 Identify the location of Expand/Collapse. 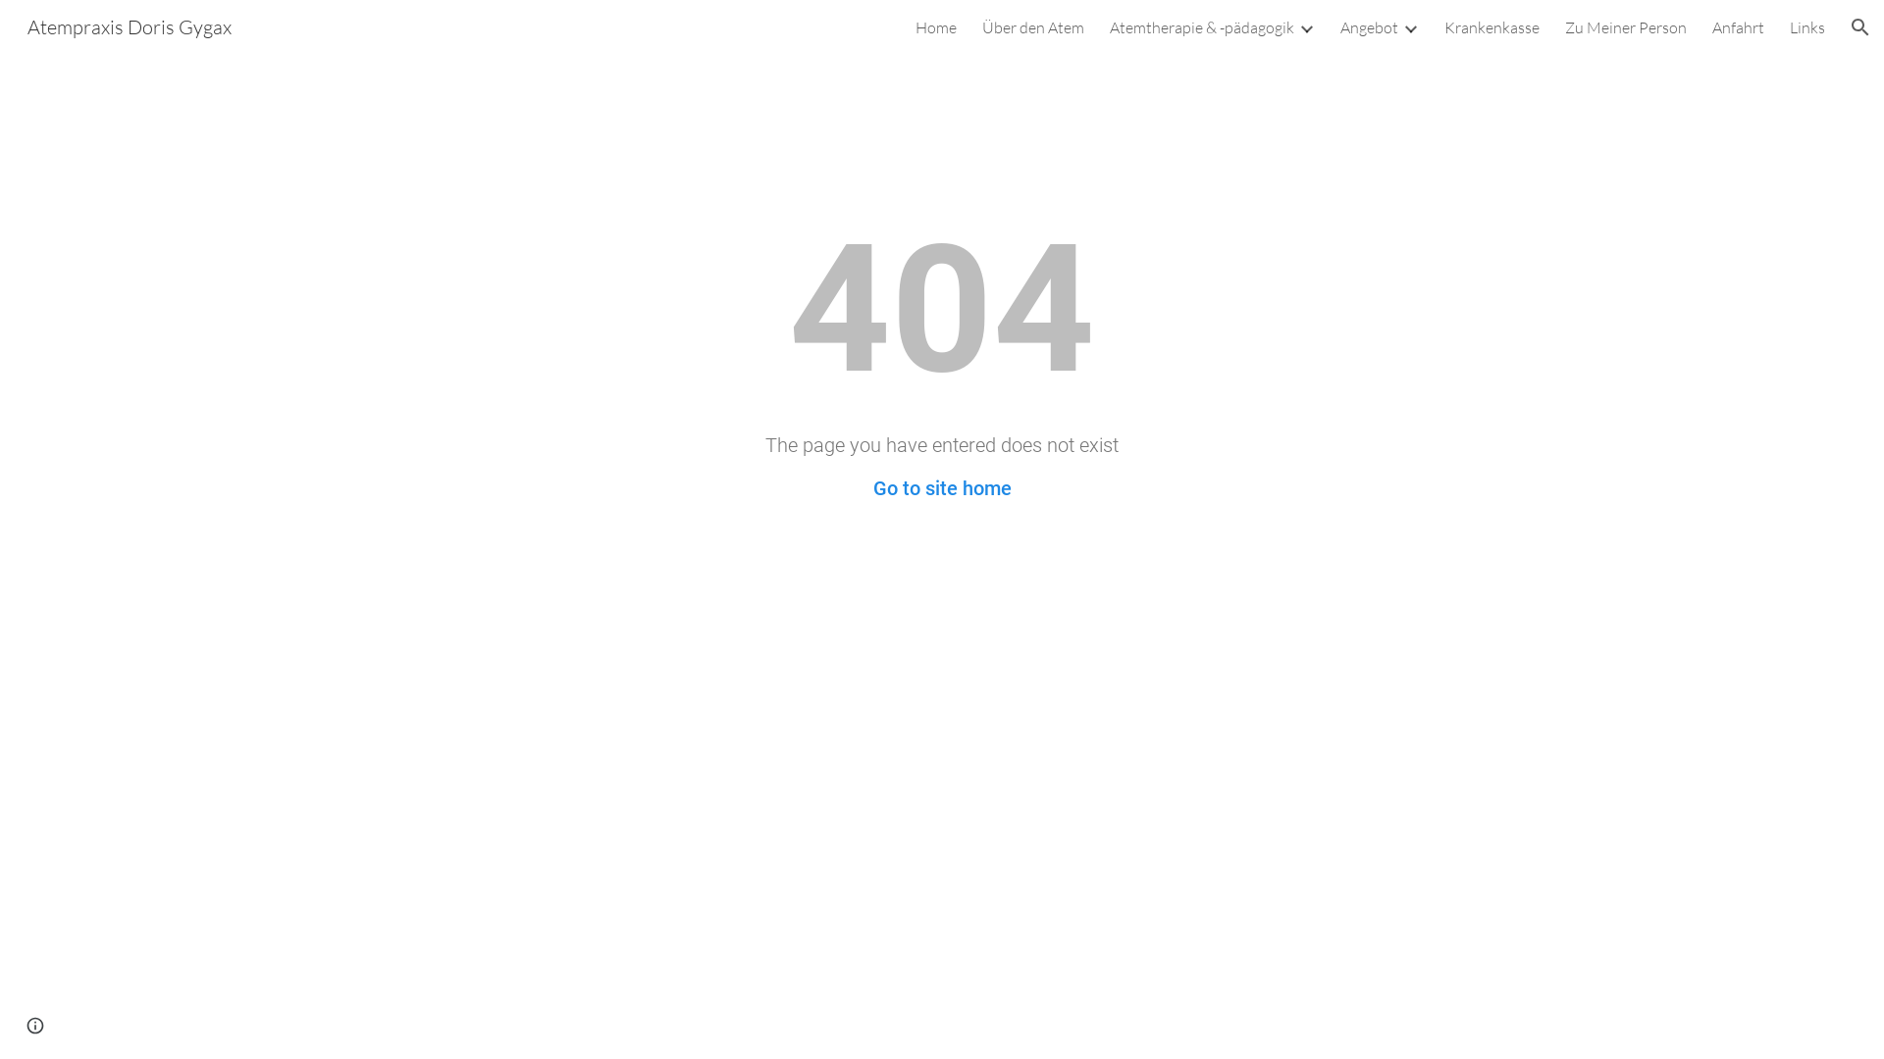
(1410, 27).